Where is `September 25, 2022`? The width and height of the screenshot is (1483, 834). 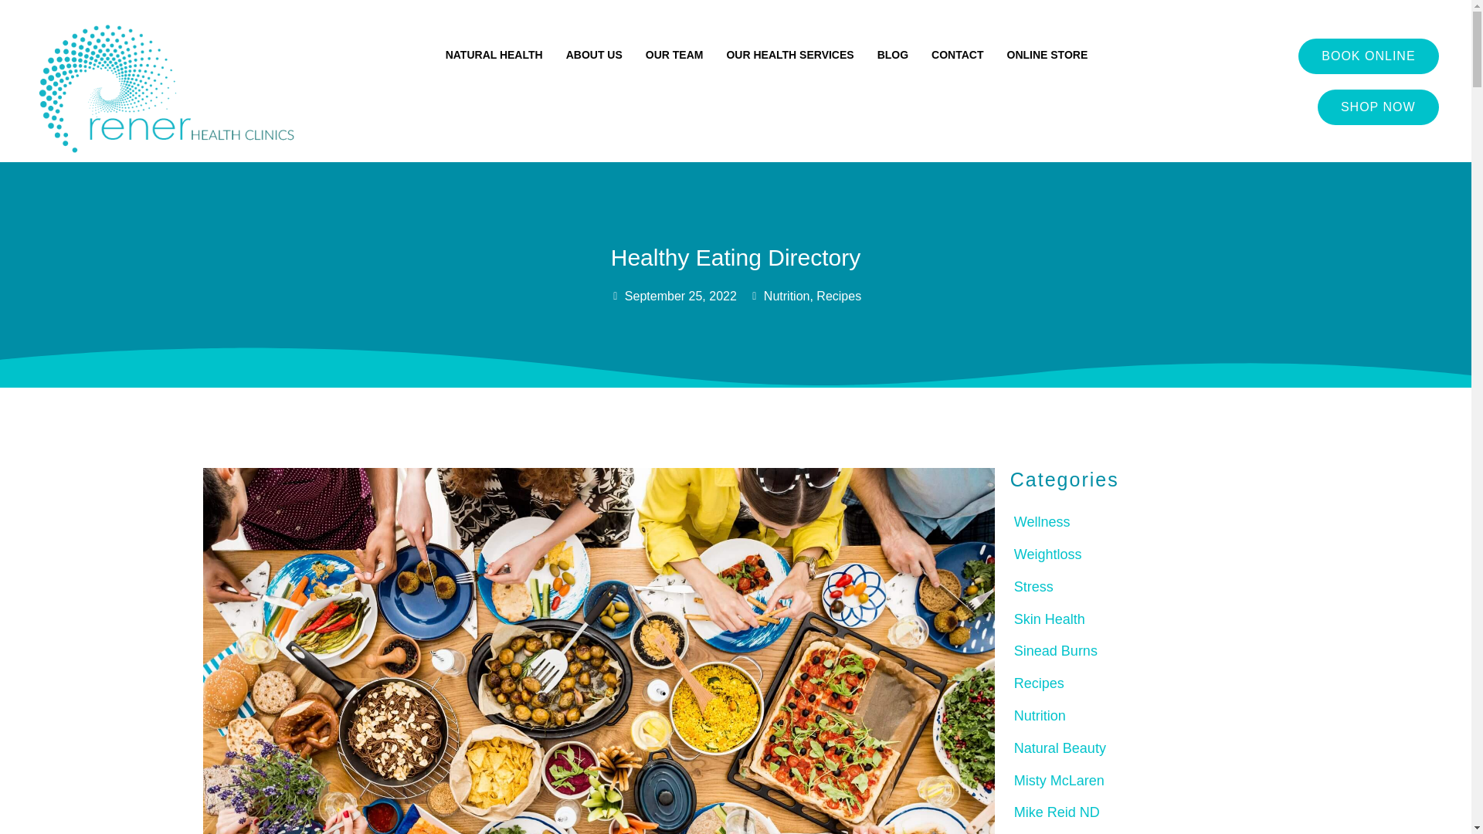 September 25, 2022 is located at coordinates (674, 297).